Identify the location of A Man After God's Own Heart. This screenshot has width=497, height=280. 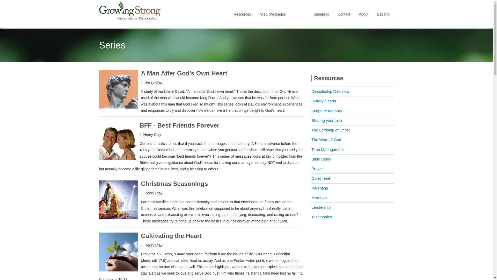
(184, 73).